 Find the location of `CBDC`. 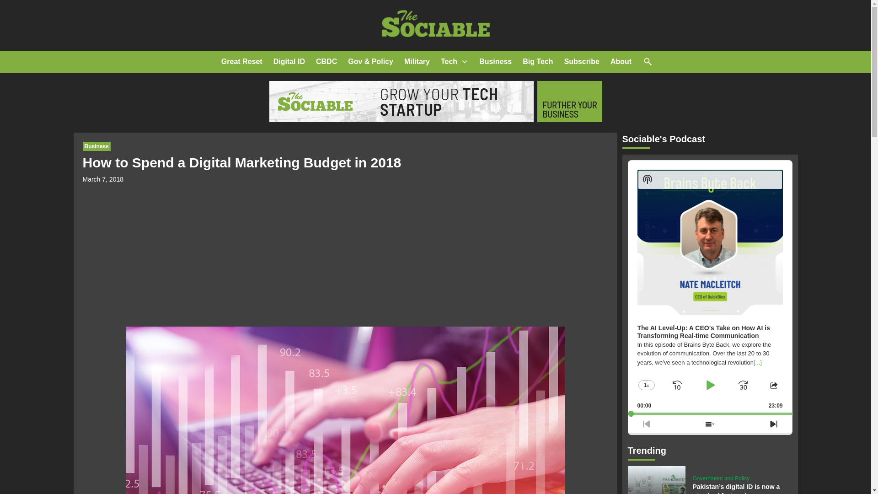

CBDC is located at coordinates (327, 61).